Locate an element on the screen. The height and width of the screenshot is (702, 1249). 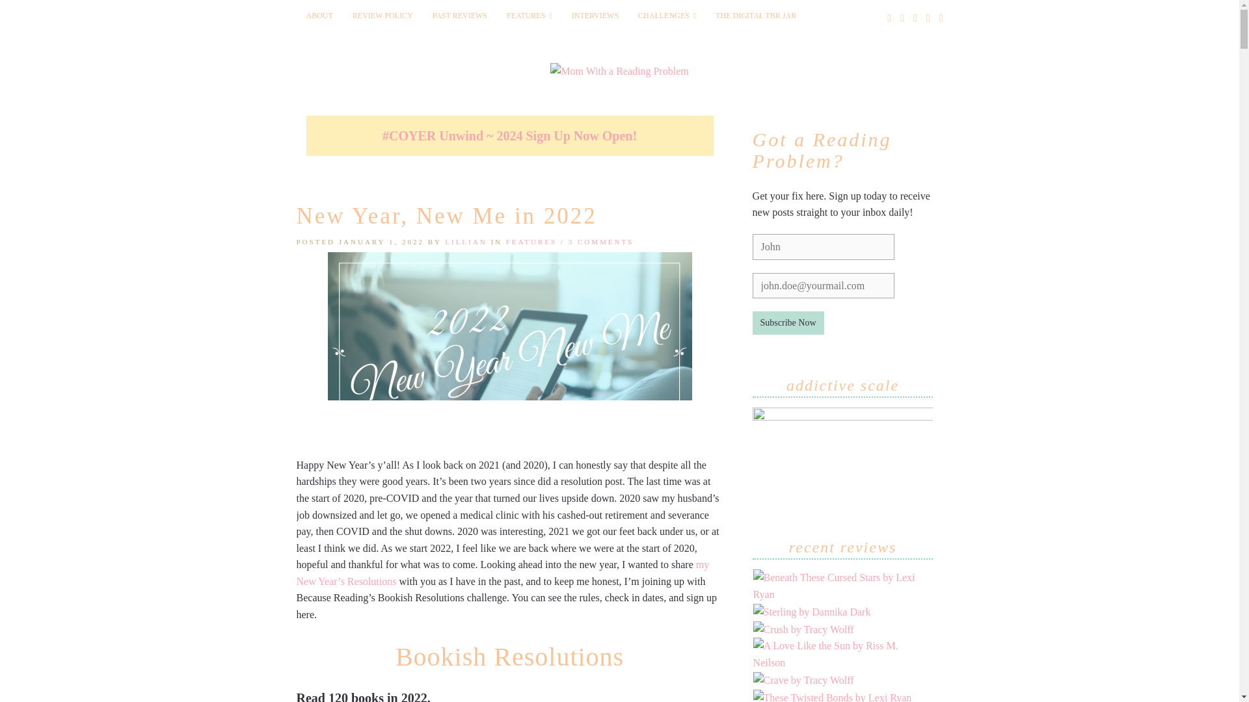
CHALLENGES   is located at coordinates (666, 16).